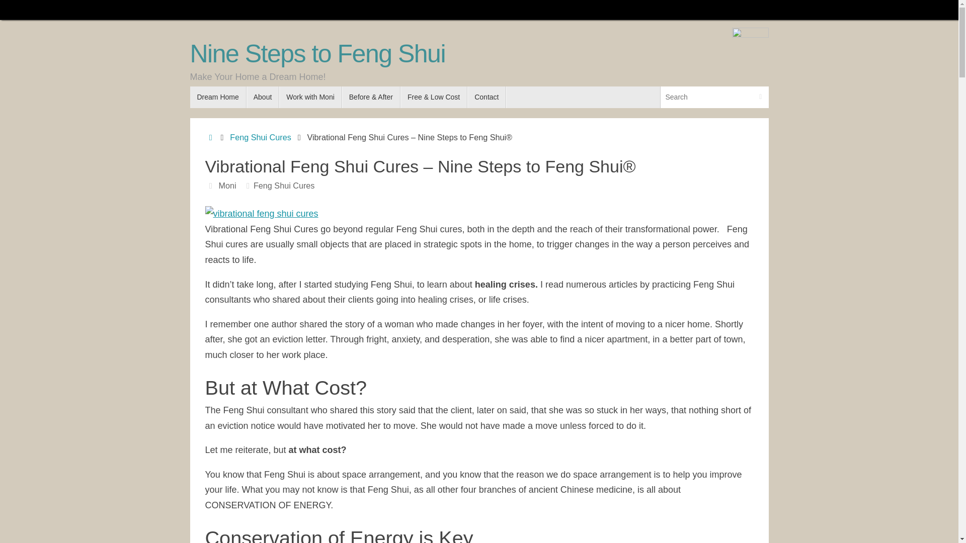  Describe the element at coordinates (310, 97) in the screenshot. I see `Work with Moni` at that location.